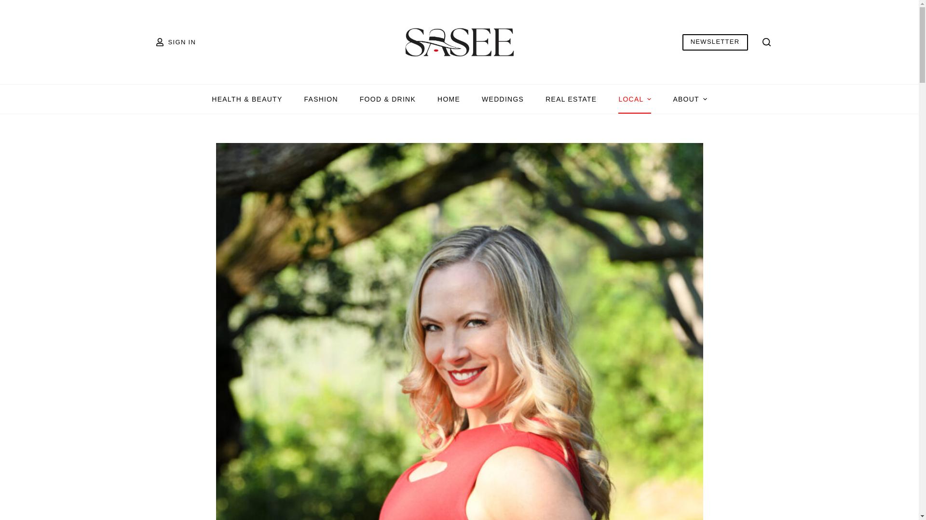  Describe the element at coordinates (321, 99) in the screenshot. I see `FASHION` at that location.